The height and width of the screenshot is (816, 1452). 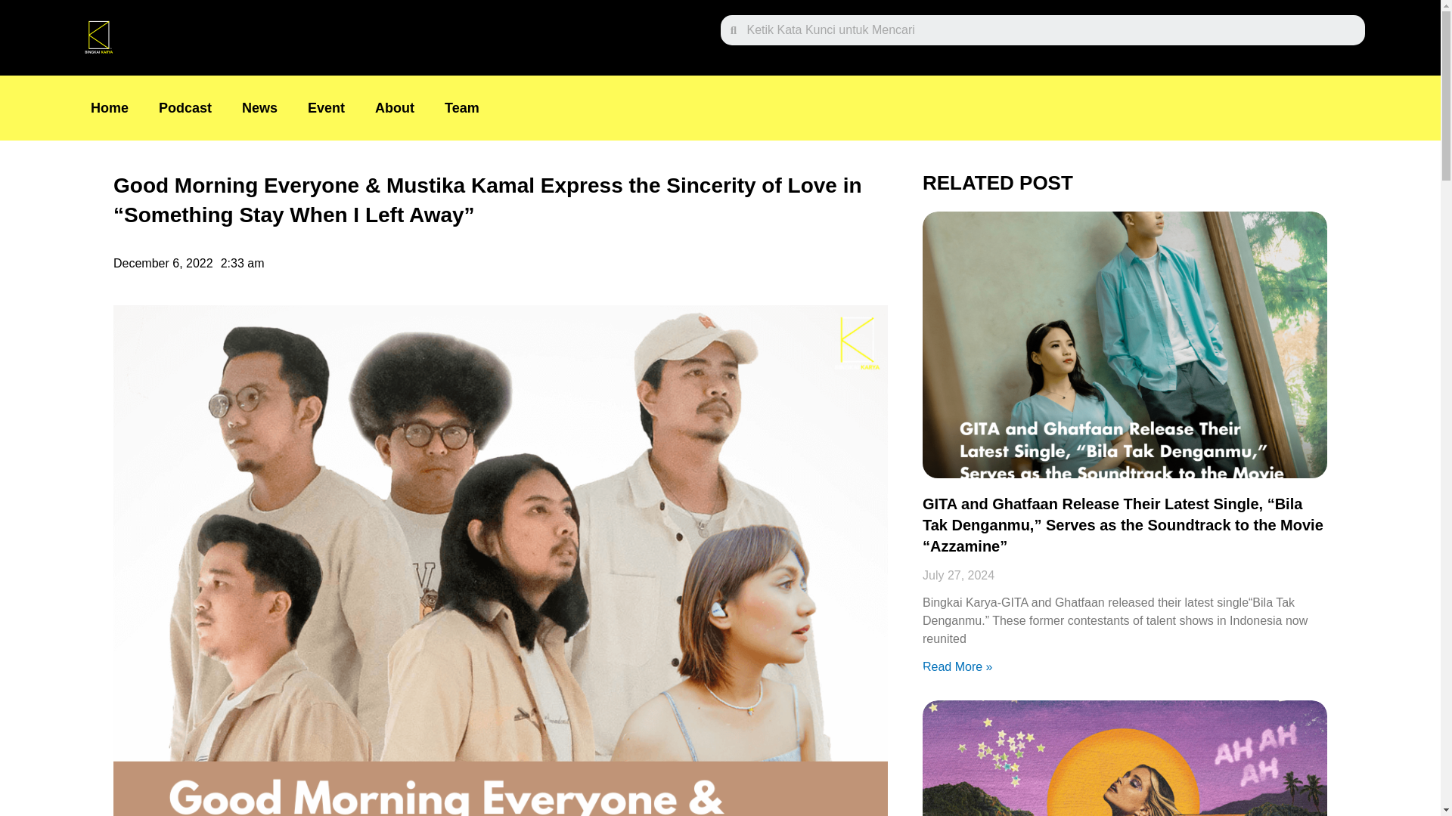 What do you see at coordinates (98, 38) in the screenshot?
I see `Bingkai Karya Logo` at bounding box center [98, 38].